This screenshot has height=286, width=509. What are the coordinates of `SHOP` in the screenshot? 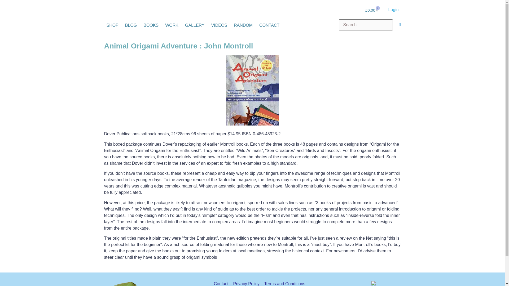 It's located at (112, 25).